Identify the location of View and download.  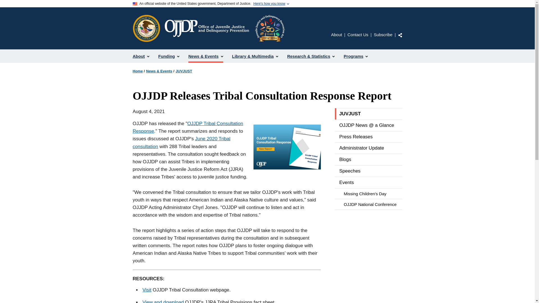
(163, 300).